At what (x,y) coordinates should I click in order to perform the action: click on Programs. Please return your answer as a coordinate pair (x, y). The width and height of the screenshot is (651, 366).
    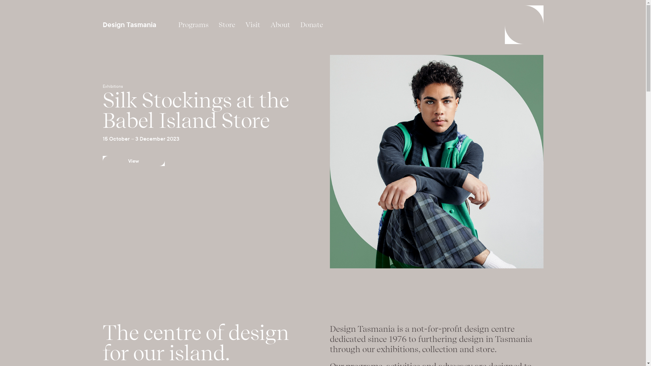
    Looking at the image, I should click on (193, 25).